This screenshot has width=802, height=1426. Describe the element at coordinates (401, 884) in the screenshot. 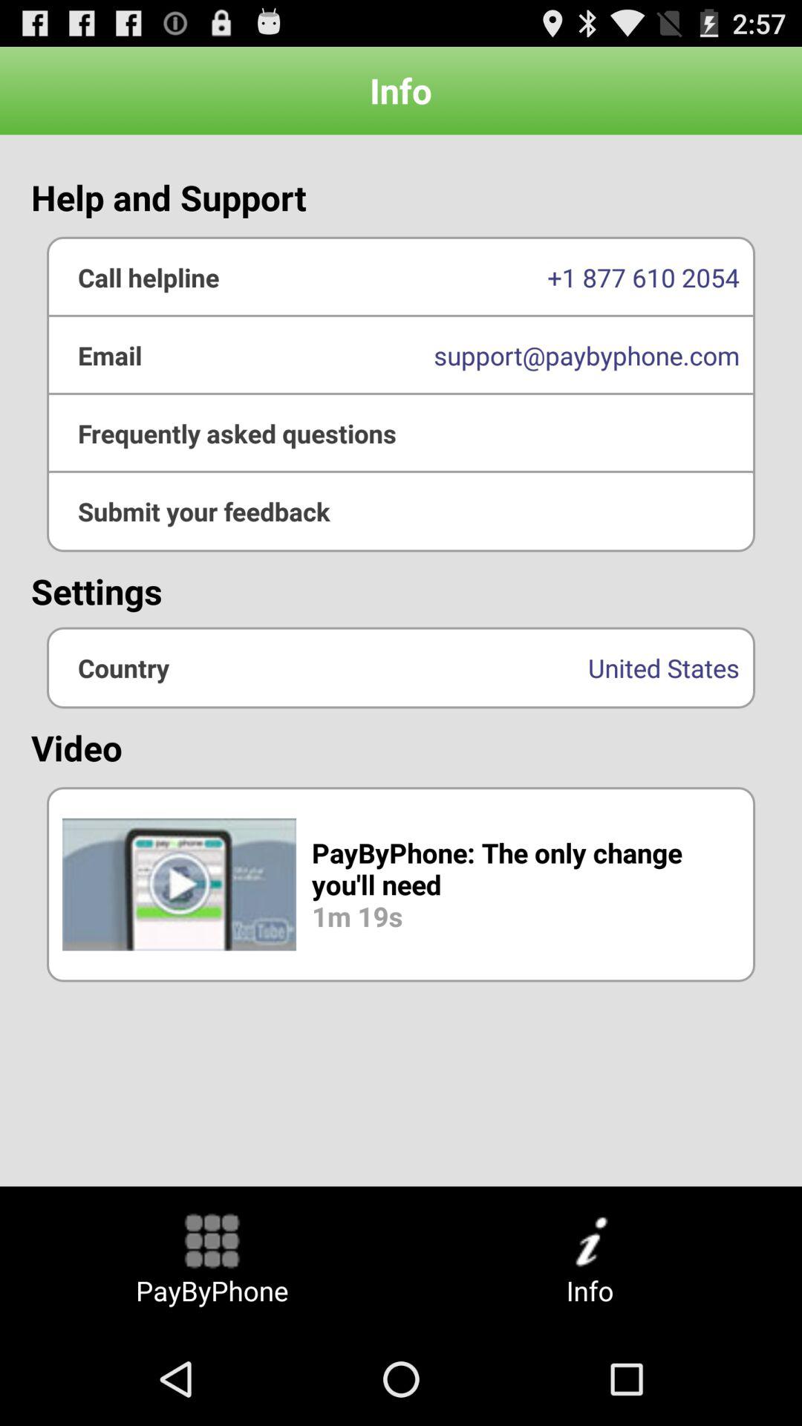

I see `launch the button above paybyphone button` at that location.